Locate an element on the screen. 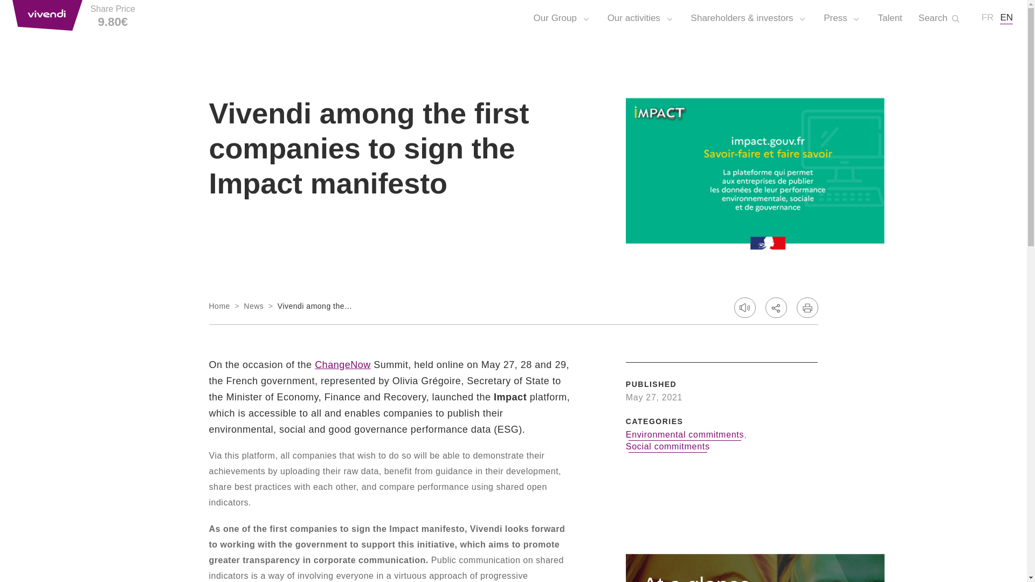  Vivendi is located at coordinates (47, 15).